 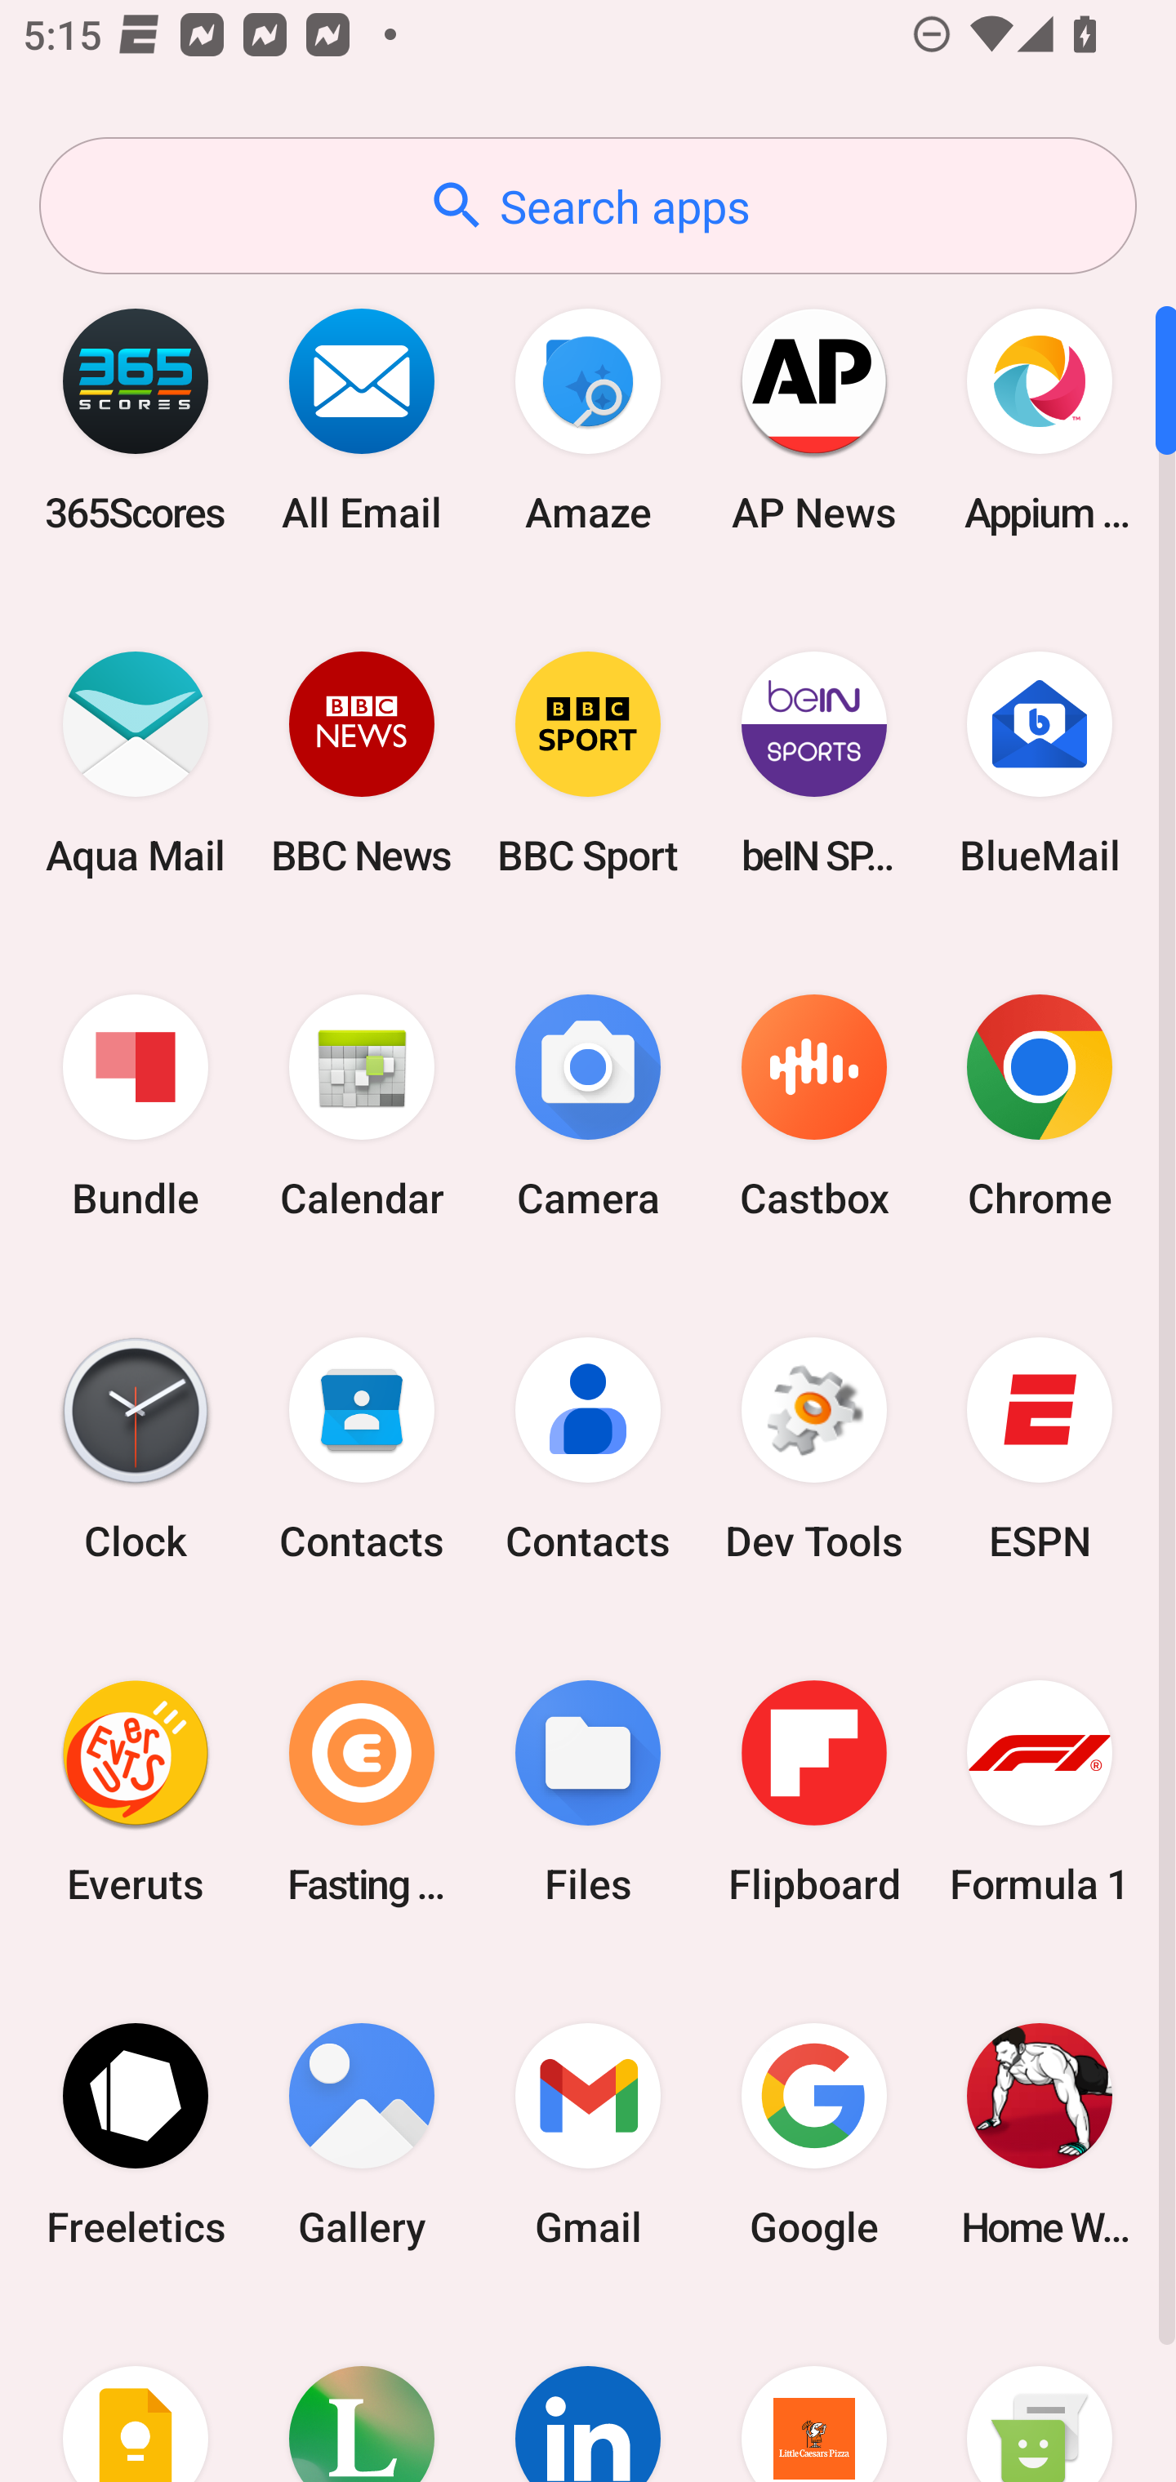 What do you see at coordinates (588, 420) in the screenshot?
I see `Amaze` at bounding box center [588, 420].